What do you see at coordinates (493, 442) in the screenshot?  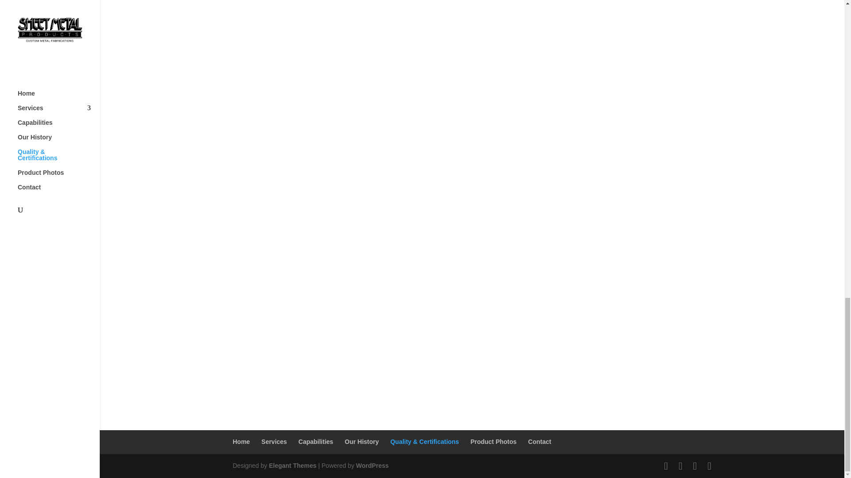 I see `Product Photos` at bounding box center [493, 442].